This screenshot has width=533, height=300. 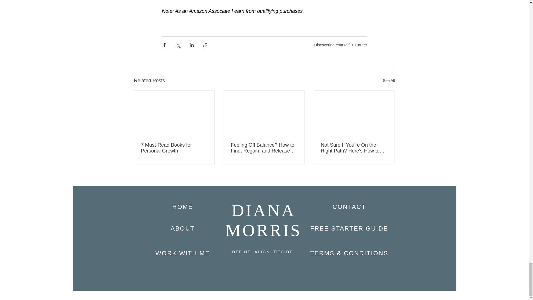 I want to click on CONTACT, so click(x=349, y=207).